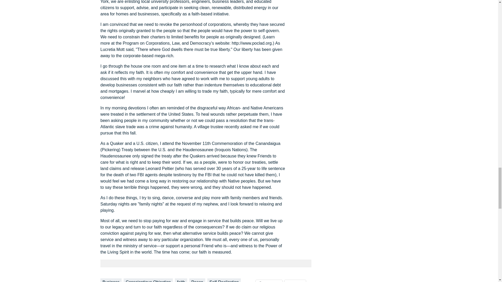 This screenshot has height=282, width=502. I want to click on Facebook, so click(269, 281).